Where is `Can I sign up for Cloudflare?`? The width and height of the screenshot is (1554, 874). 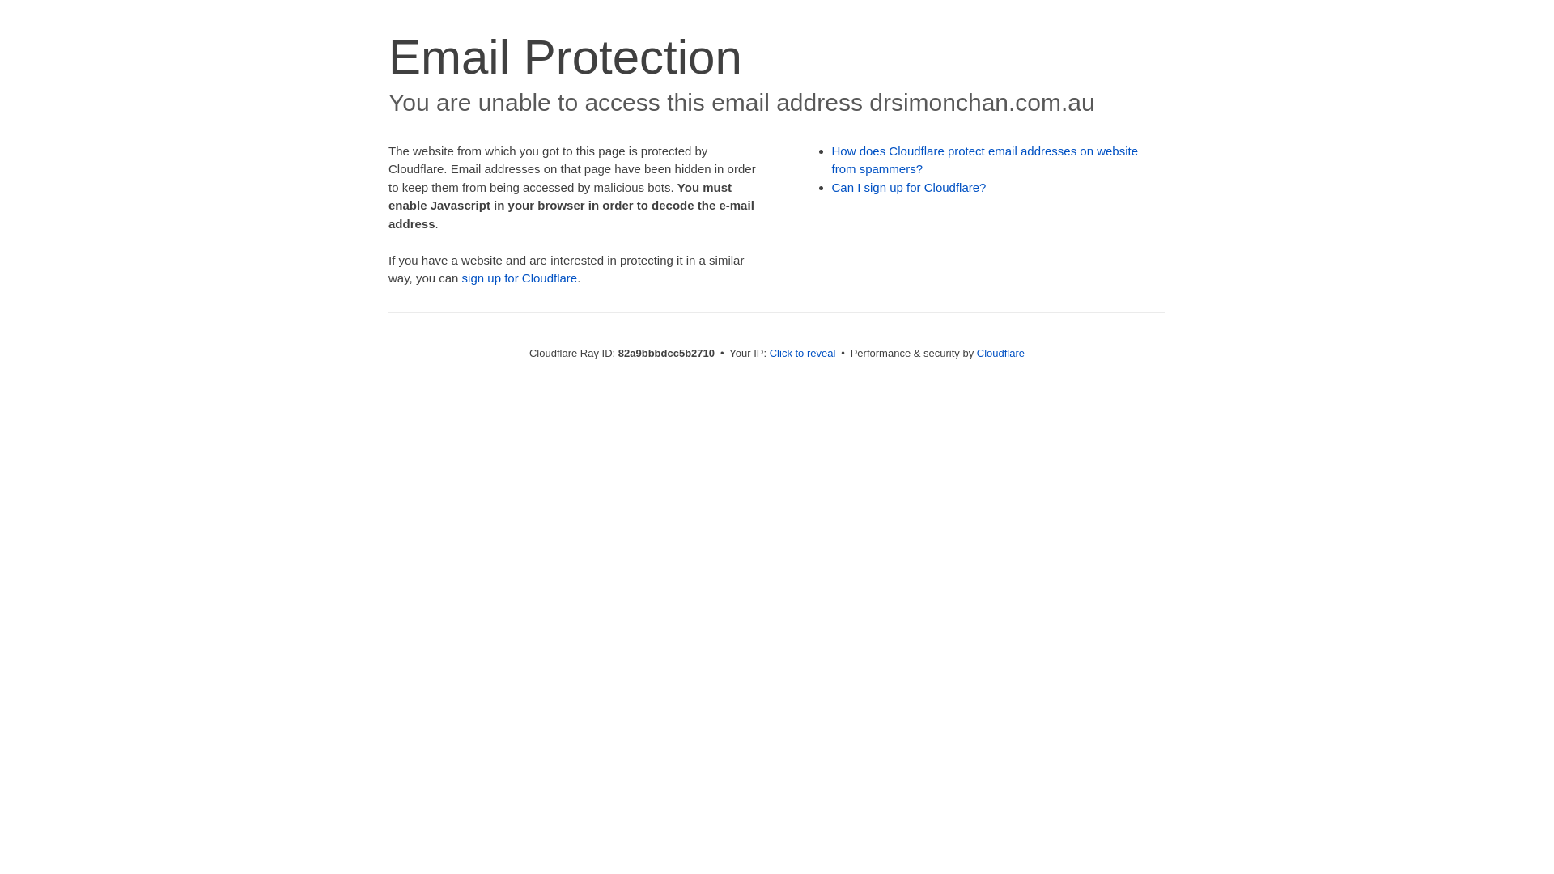 Can I sign up for Cloudflare? is located at coordinates (910, 188).